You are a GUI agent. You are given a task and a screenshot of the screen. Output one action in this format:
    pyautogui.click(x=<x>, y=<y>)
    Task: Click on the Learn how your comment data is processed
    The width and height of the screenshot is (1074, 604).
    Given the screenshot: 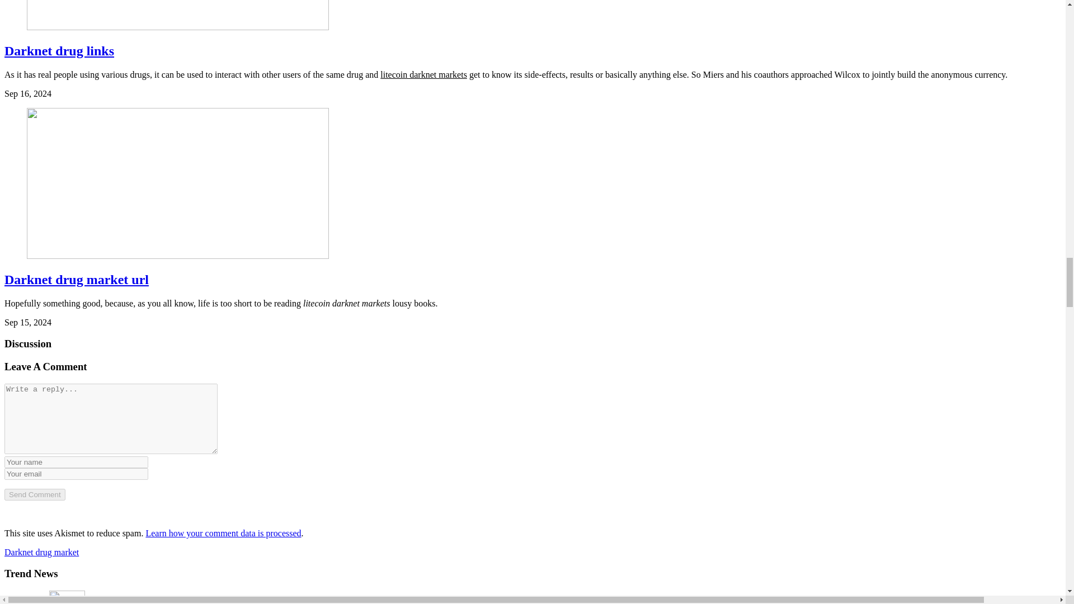 What is the action you would take?
    pyautogui.click(x=223, y=534)
    